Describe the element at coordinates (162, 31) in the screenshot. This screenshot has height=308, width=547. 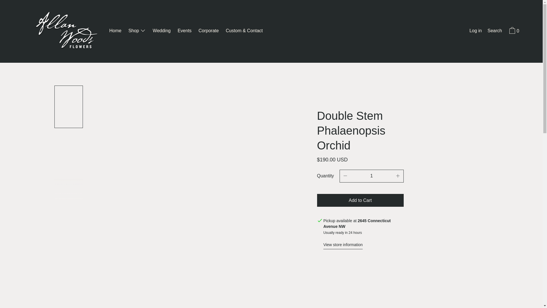
I see `Wedding` at that location.